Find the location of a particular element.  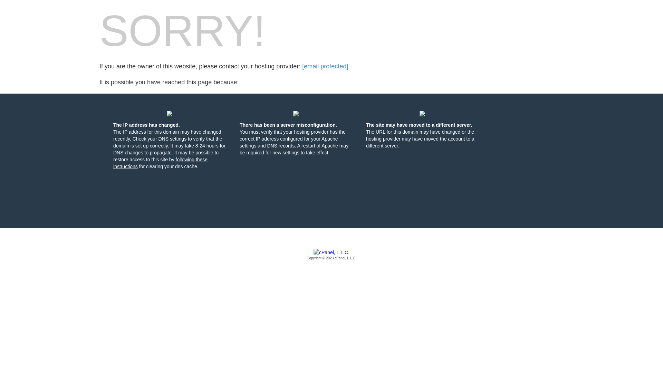

following these instructions is located at coordinates (160, 163).